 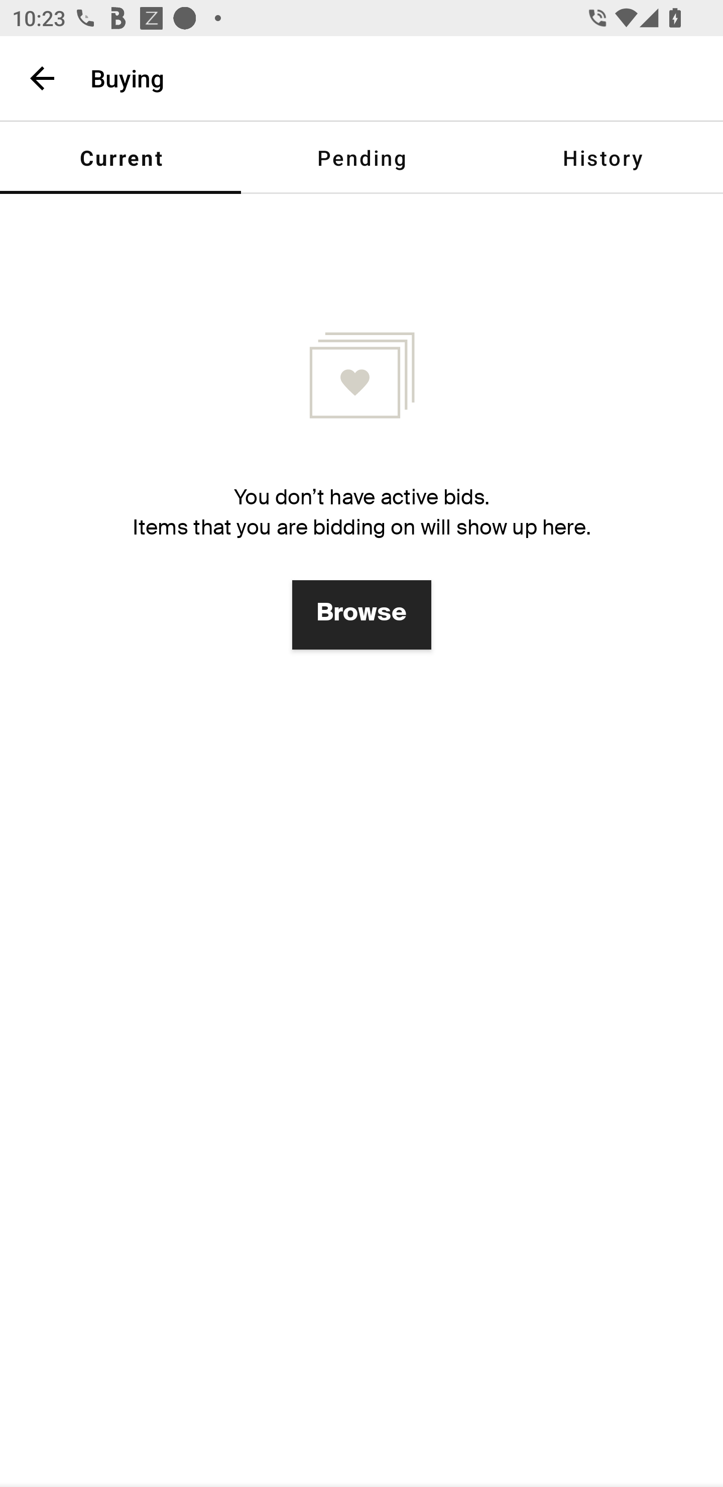 I want to click on Pending, so click(x=361, y=157).